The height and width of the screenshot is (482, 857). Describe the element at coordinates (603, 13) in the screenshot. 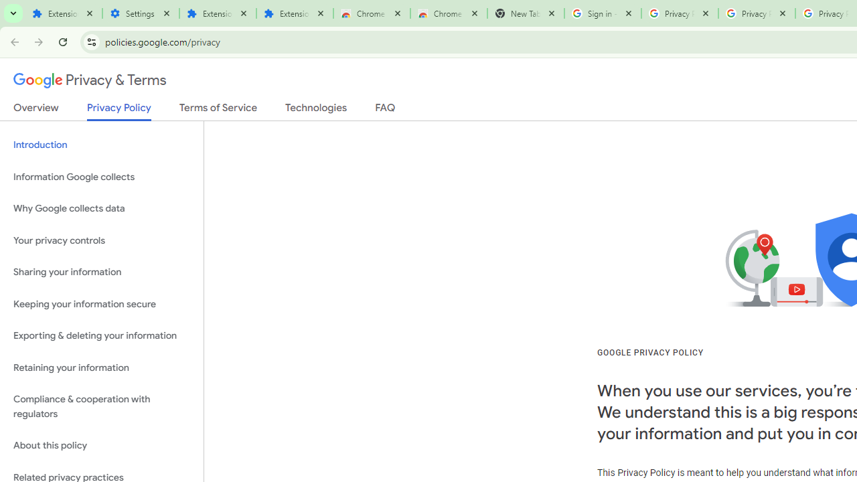

I see `Sign in - Google Accounts` at that location.